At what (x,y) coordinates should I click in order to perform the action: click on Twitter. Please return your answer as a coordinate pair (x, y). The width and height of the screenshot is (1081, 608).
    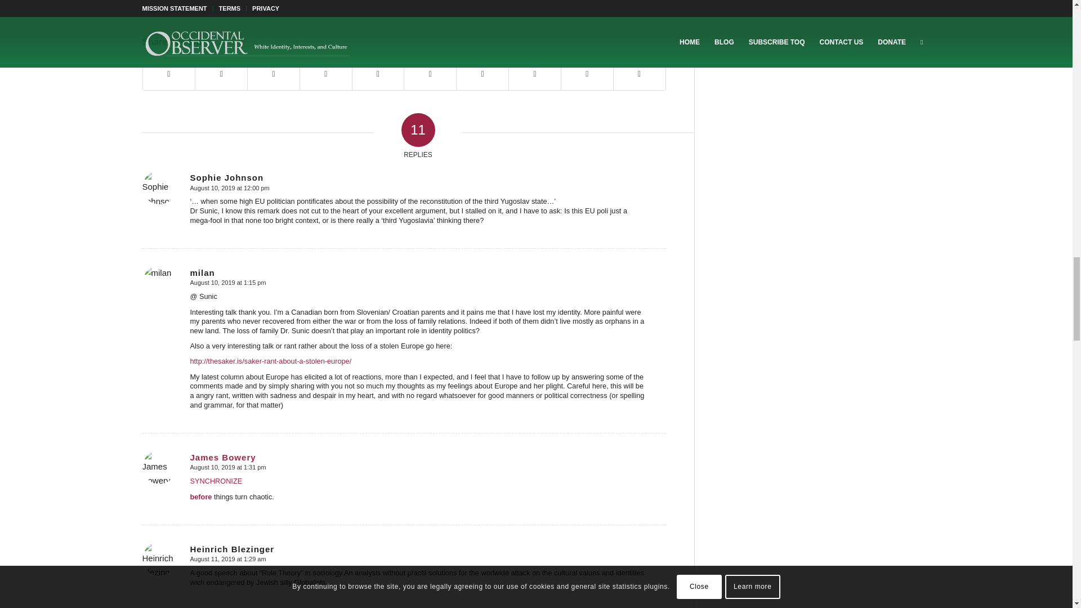
    Looking at the image, I should click on (213, 5).